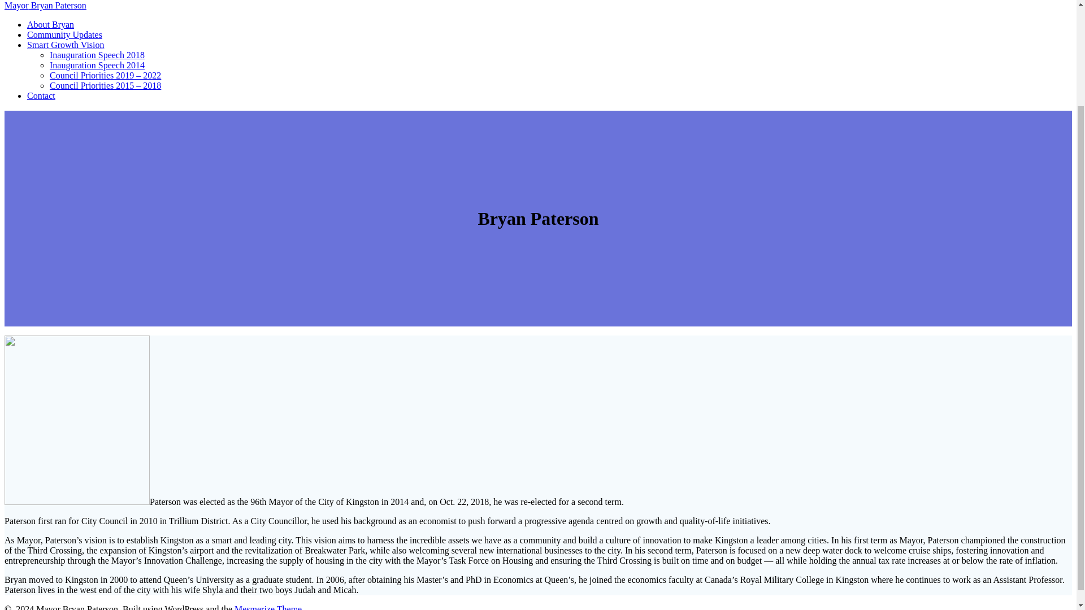  I want to click on About Bryan, so click(50, 24).